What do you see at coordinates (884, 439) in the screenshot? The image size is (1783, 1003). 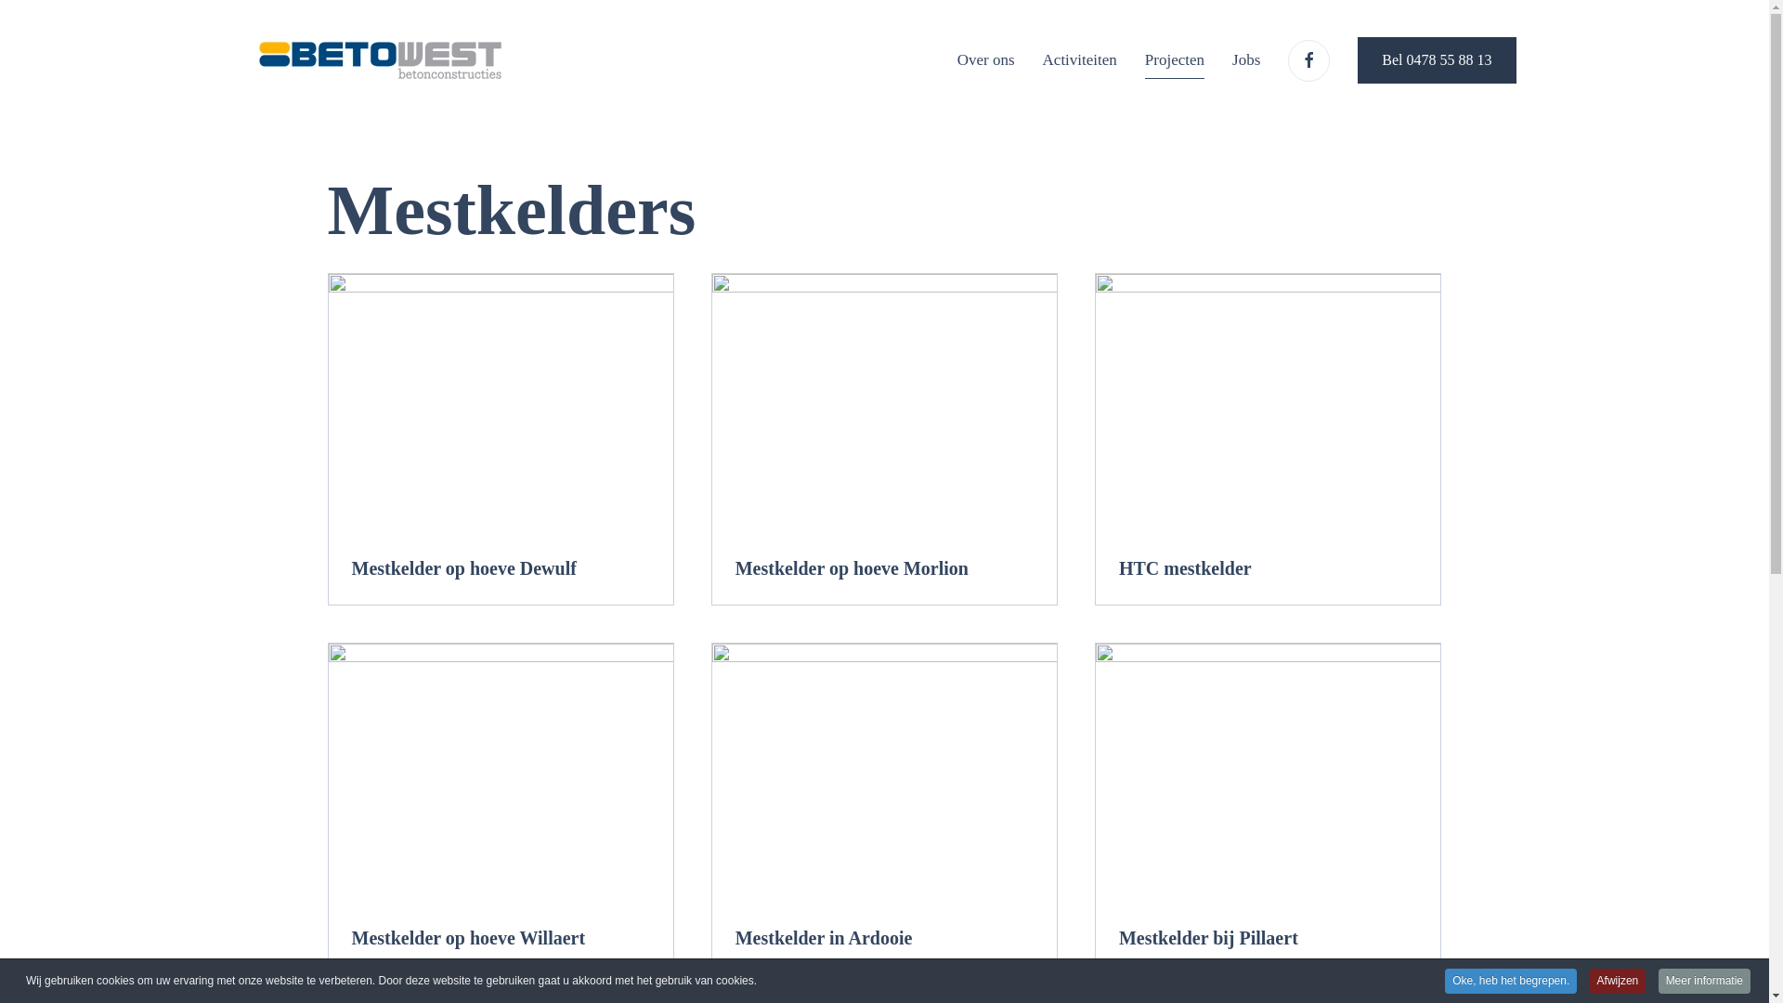 I see `Mestkelder op hoeve Morlion` at bounding box center [884, 439].